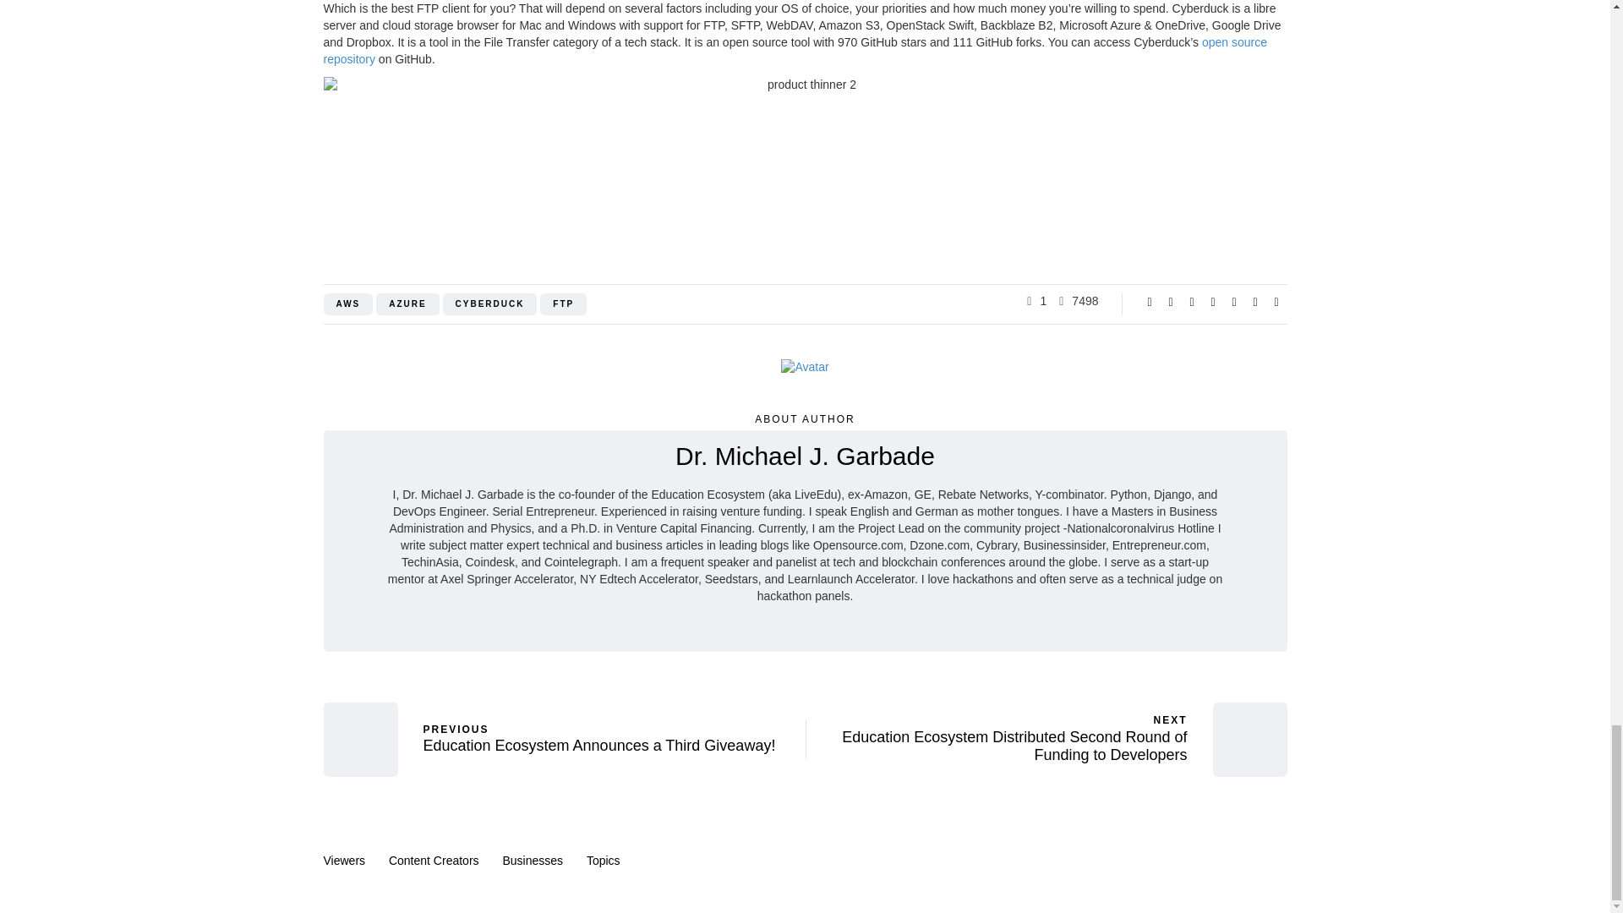  What do you see at coordinates (805, 456) in the screenshot?
I see `Posts by Dr. Michael J. Garbade` at bounding box center [805, 456].